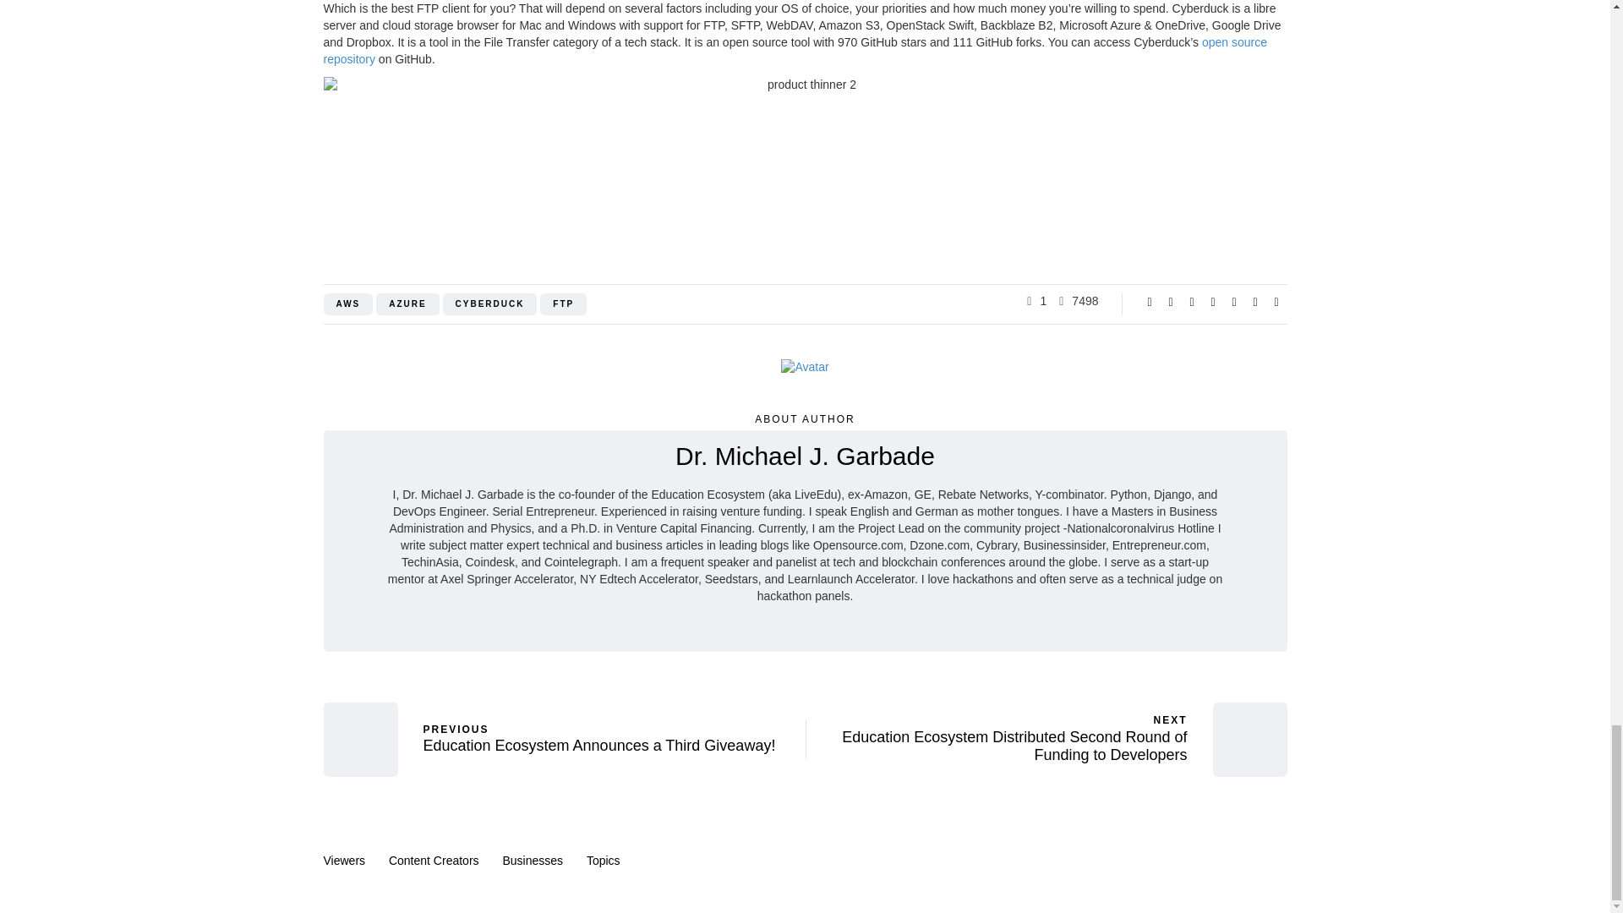  What do you see at coordinates (805, 456) in the screenshot?
I see `Posts by Dr. Michael J. Garbade` at bounding box center [805, 456].